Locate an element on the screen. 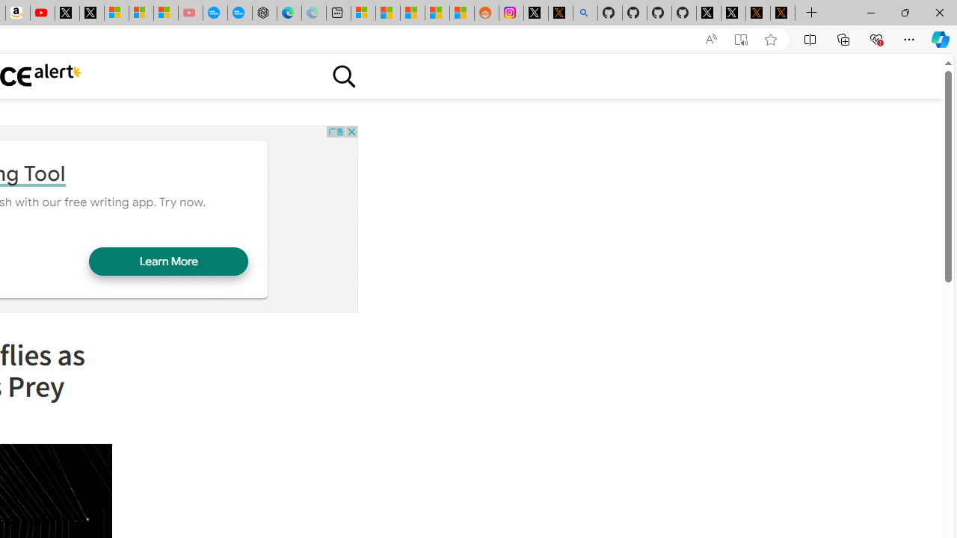 This screenshot has height=538, width=957. Profile / X is located at coordinates (708, 13).